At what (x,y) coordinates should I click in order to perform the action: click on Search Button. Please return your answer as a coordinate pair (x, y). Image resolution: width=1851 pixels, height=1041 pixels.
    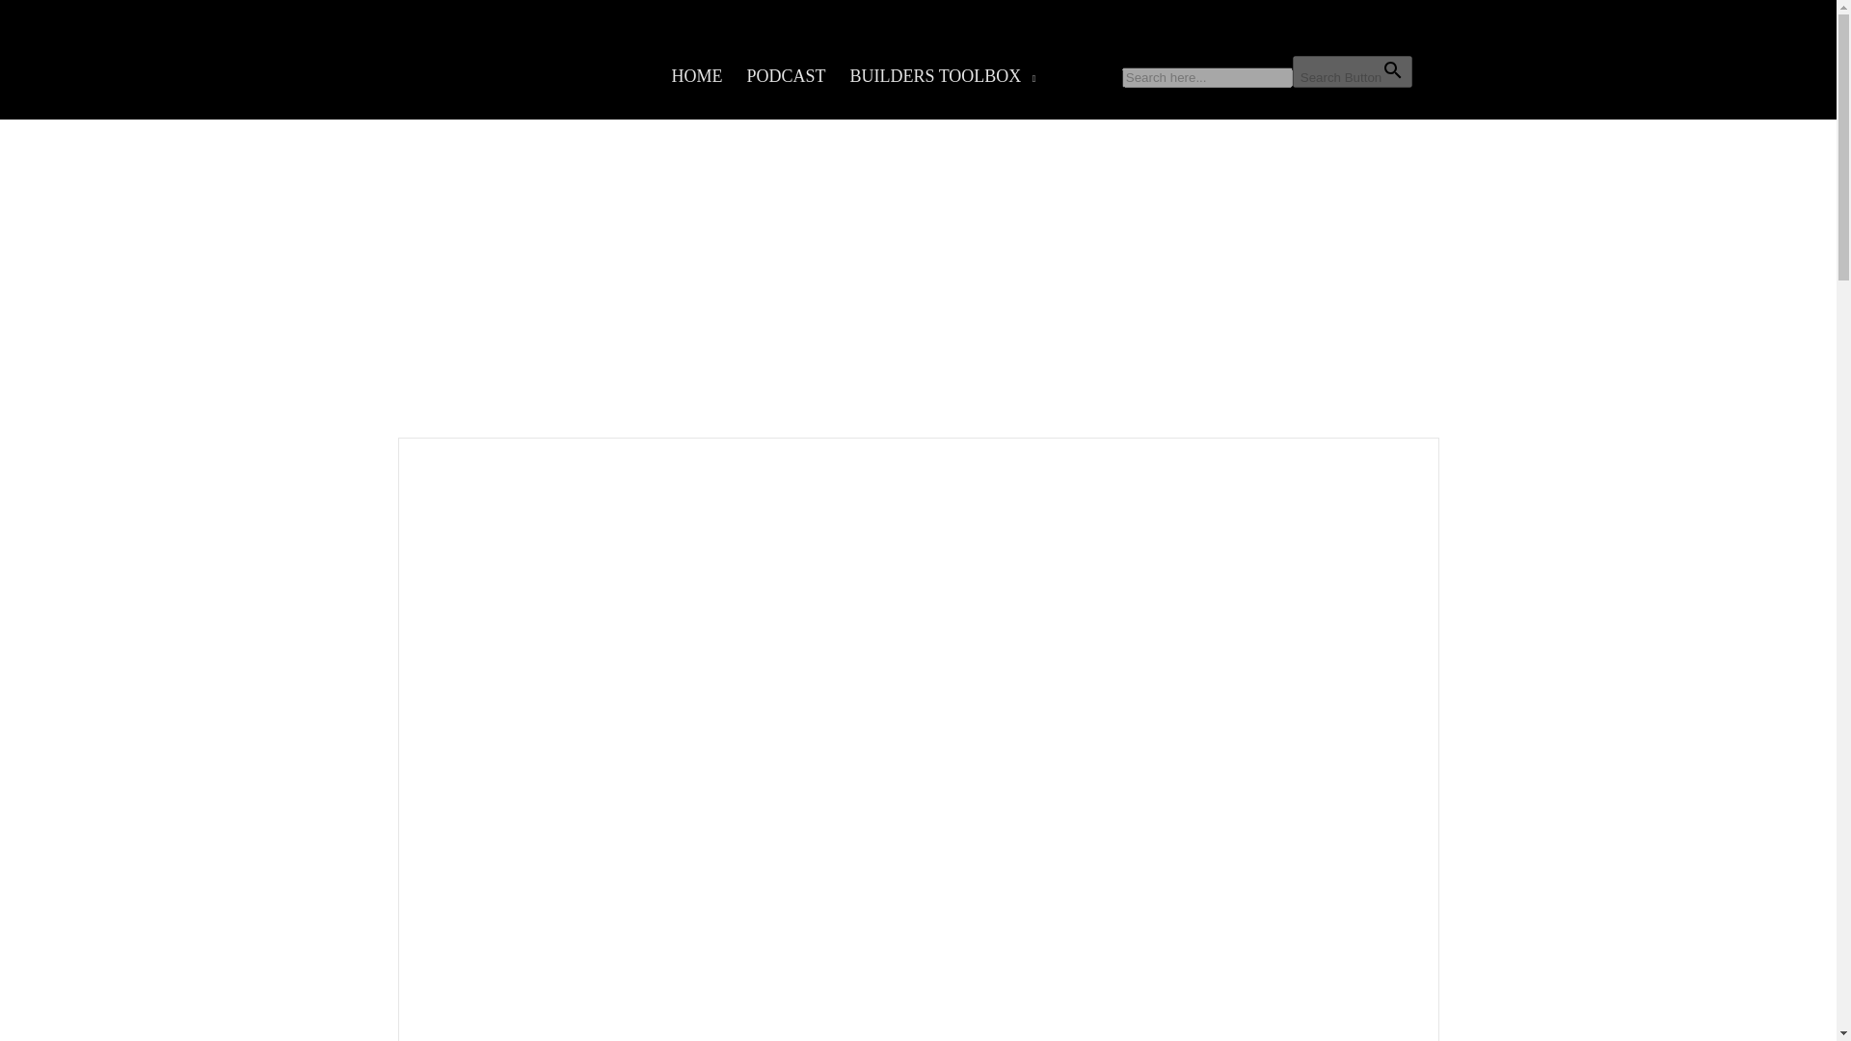
    Looking at the image, I should click on (1352, 71).